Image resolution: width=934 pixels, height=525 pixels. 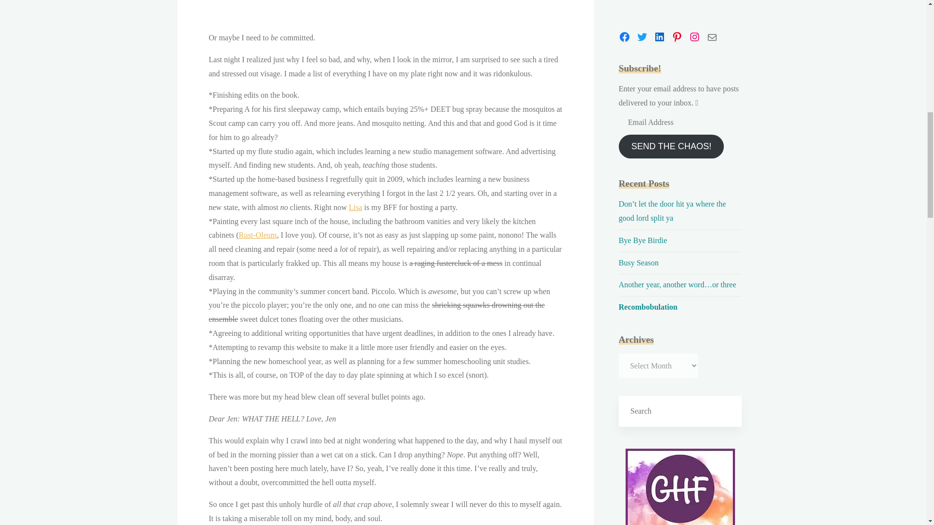 What do you see at coordinates (355, 207) in the screenshot?
I see `She's totally awesome` at bounding box center [355, 207].